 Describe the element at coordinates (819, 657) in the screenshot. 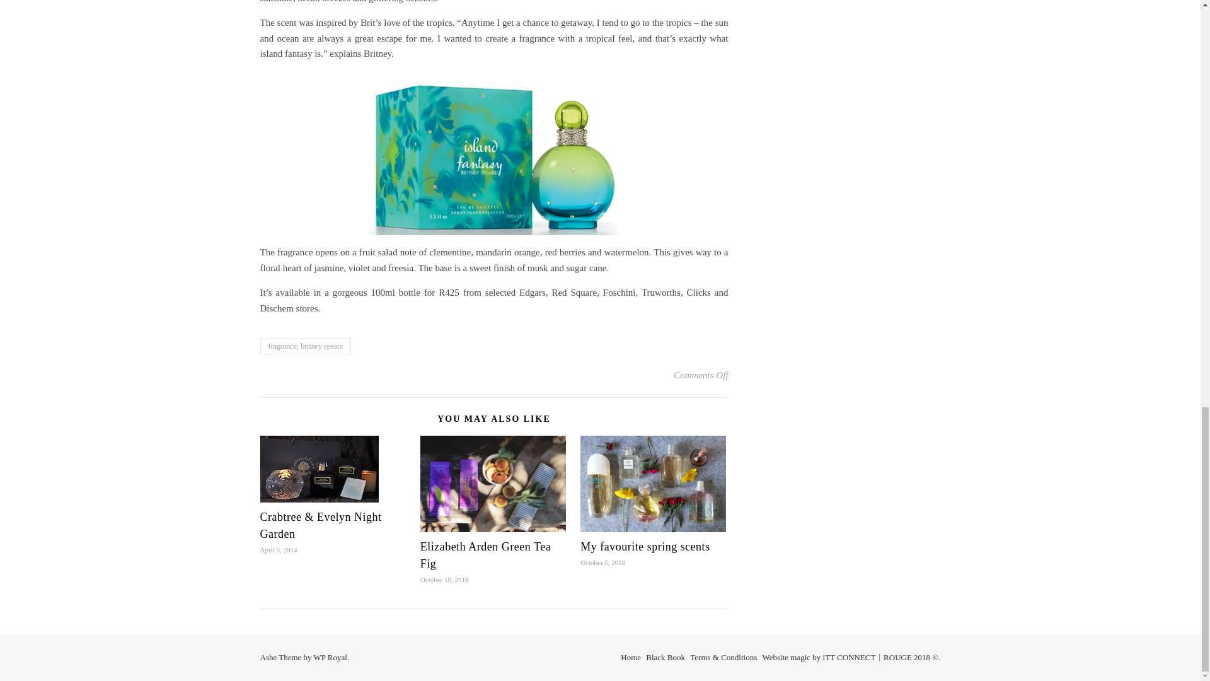

I see `Website magic by iTT CONNECT` at that location.